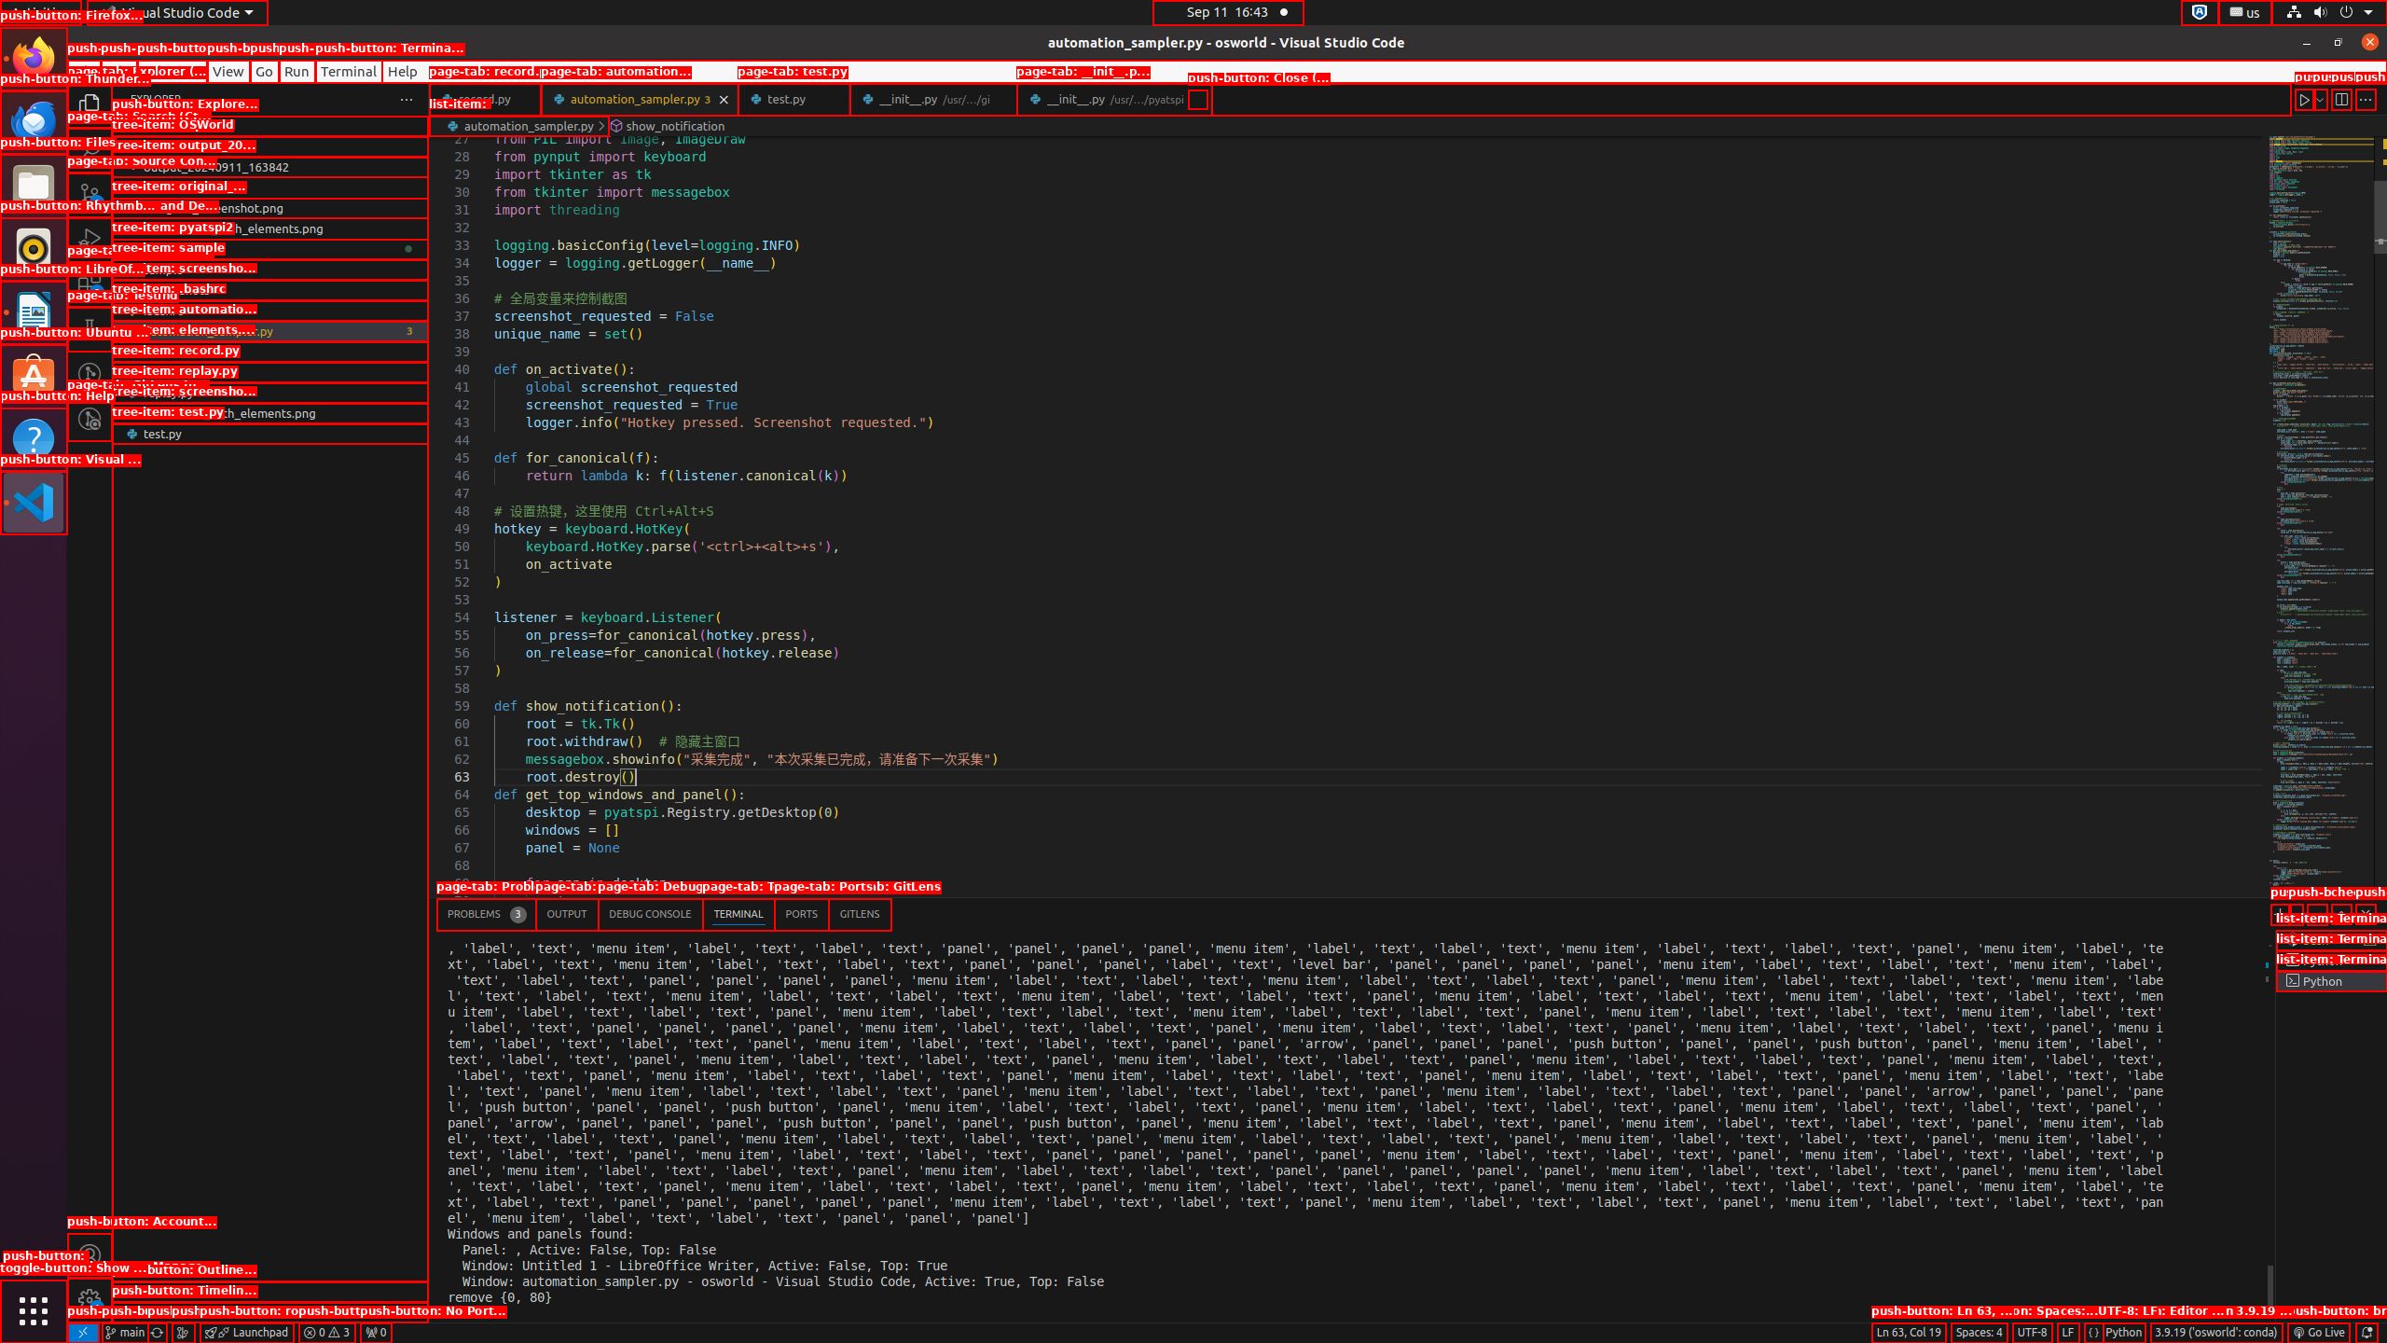  I want to click on Ports, so click(802, 914).